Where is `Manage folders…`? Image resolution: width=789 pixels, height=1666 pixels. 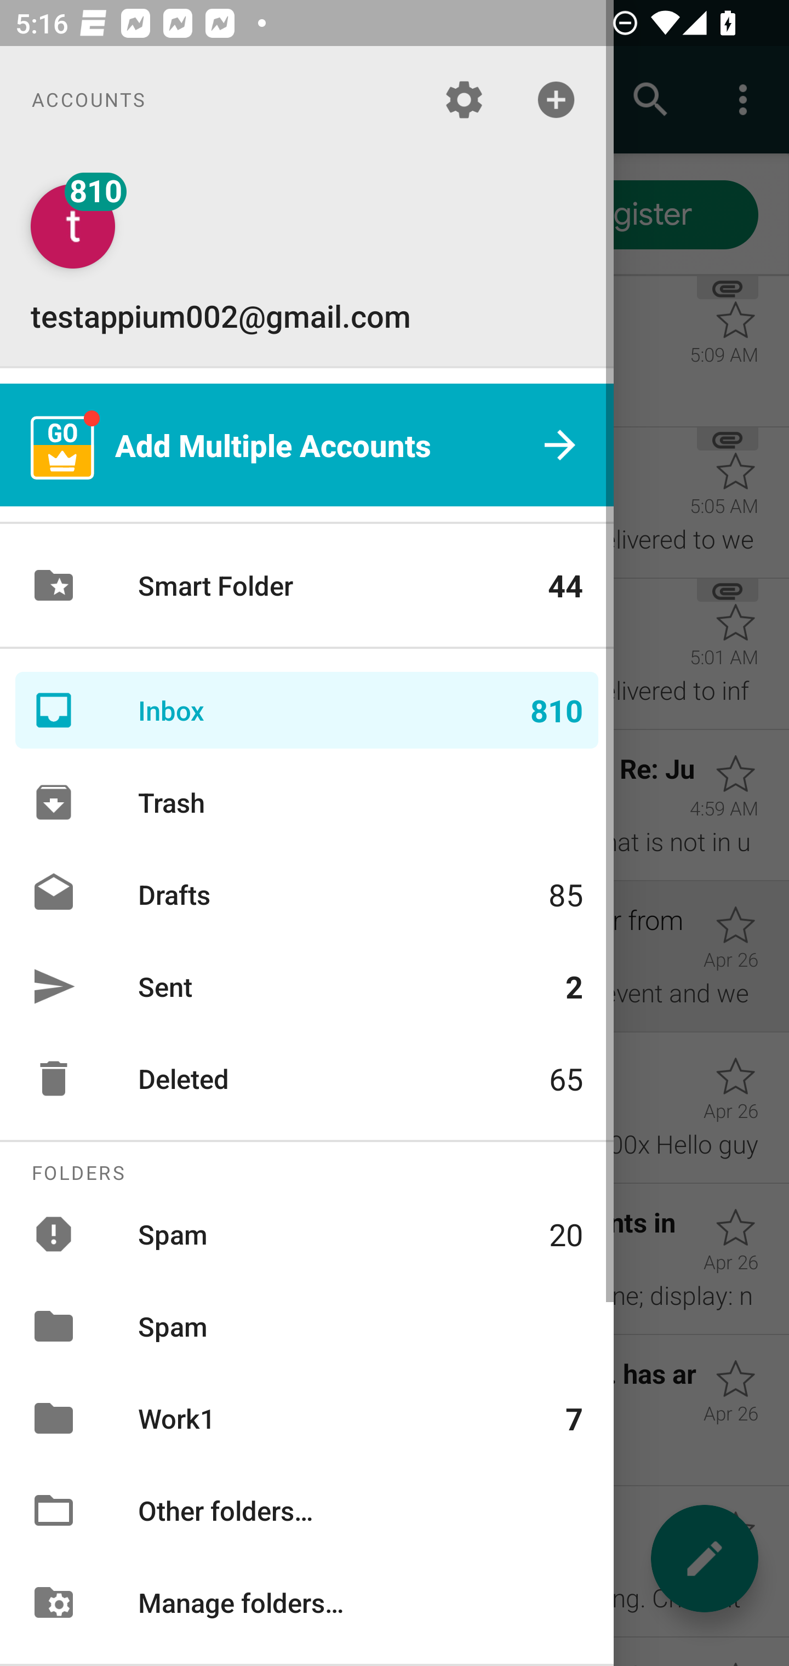
Manage folders… is located at coordinates (307, 1601).